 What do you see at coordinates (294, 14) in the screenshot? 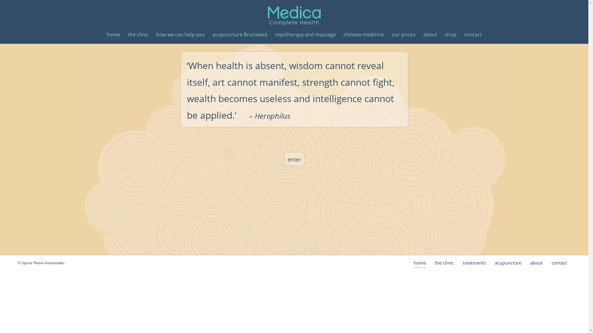
I see `Medica Complete Health` at bounding box center [294, 14].